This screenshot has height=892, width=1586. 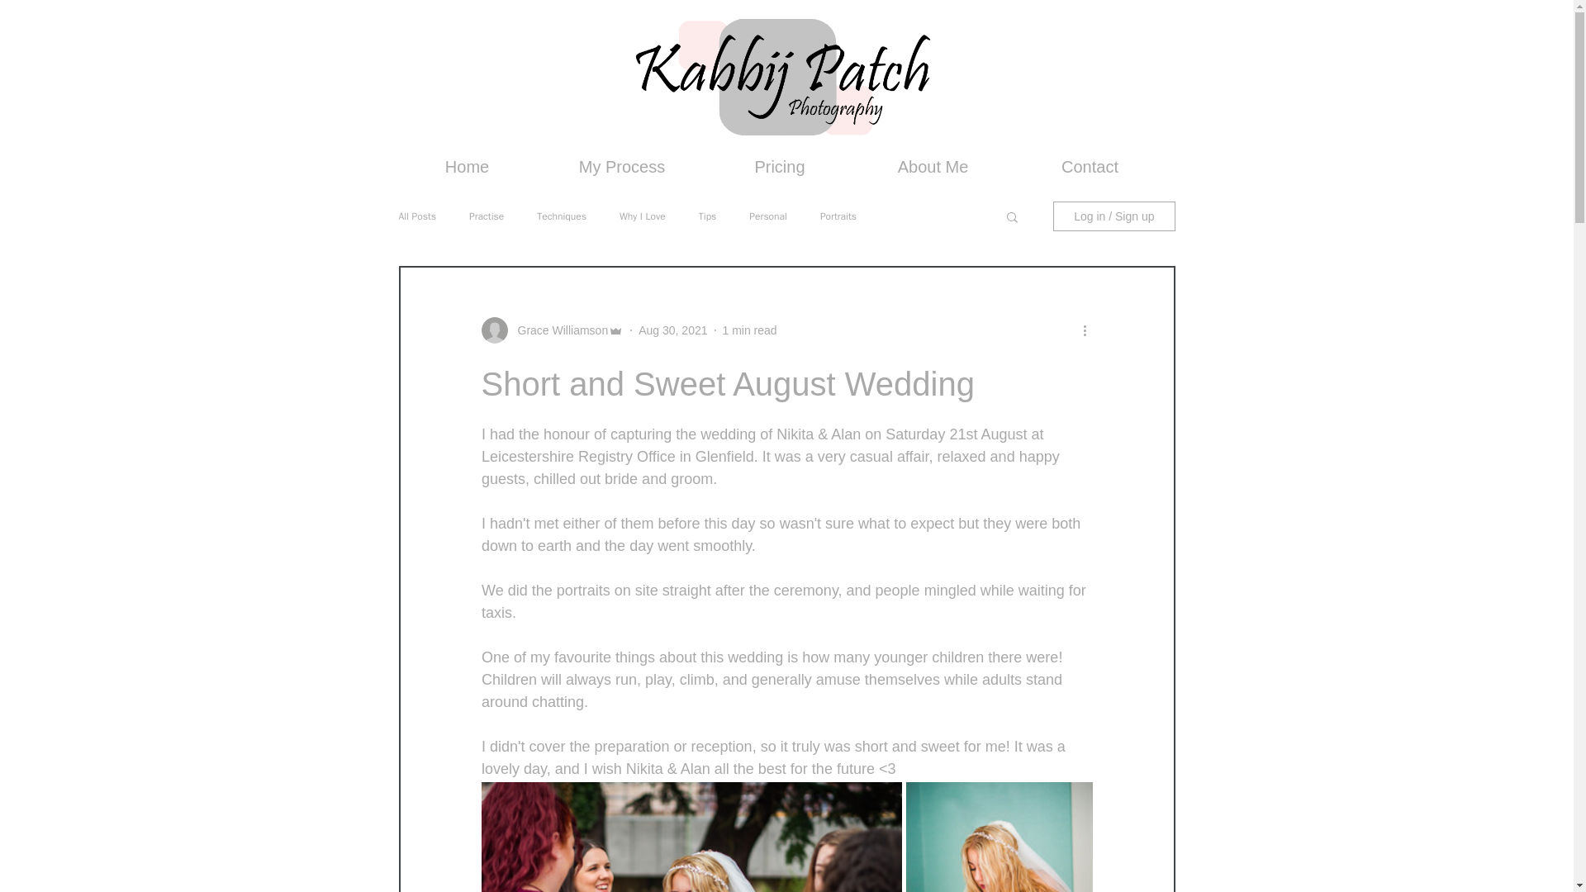 What do you see at coordinates (672, 330) in the screenshot?
I see `Aug 30, 2021` at bounding box center [672, 330].